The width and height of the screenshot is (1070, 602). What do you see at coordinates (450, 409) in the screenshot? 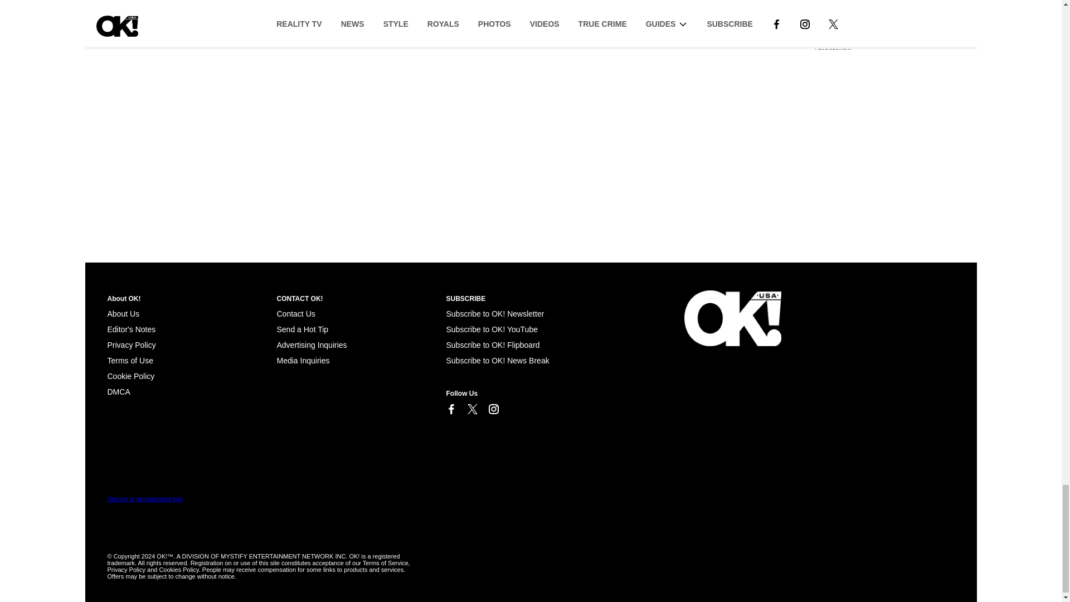
I see `Link to Facebook` at bounding box center [450, 409].